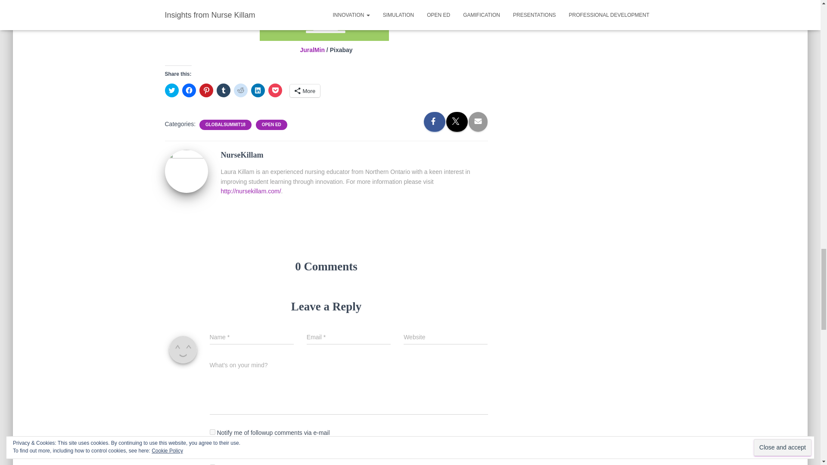 Image resolution: width=827 pixels, height=465 pixels. I want to click on subscribe, so click(212, 451).